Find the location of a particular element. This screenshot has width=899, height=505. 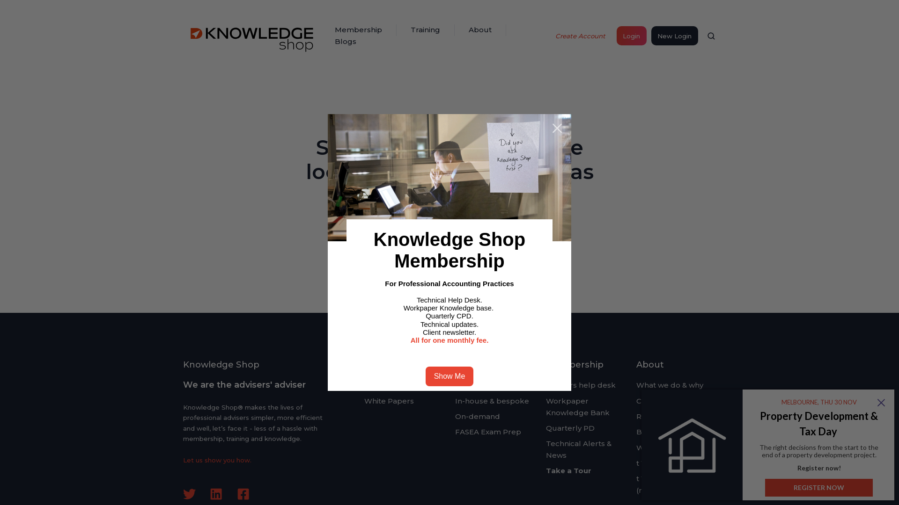

Read our Linkedin Posts is located at coordinates (216, 494).